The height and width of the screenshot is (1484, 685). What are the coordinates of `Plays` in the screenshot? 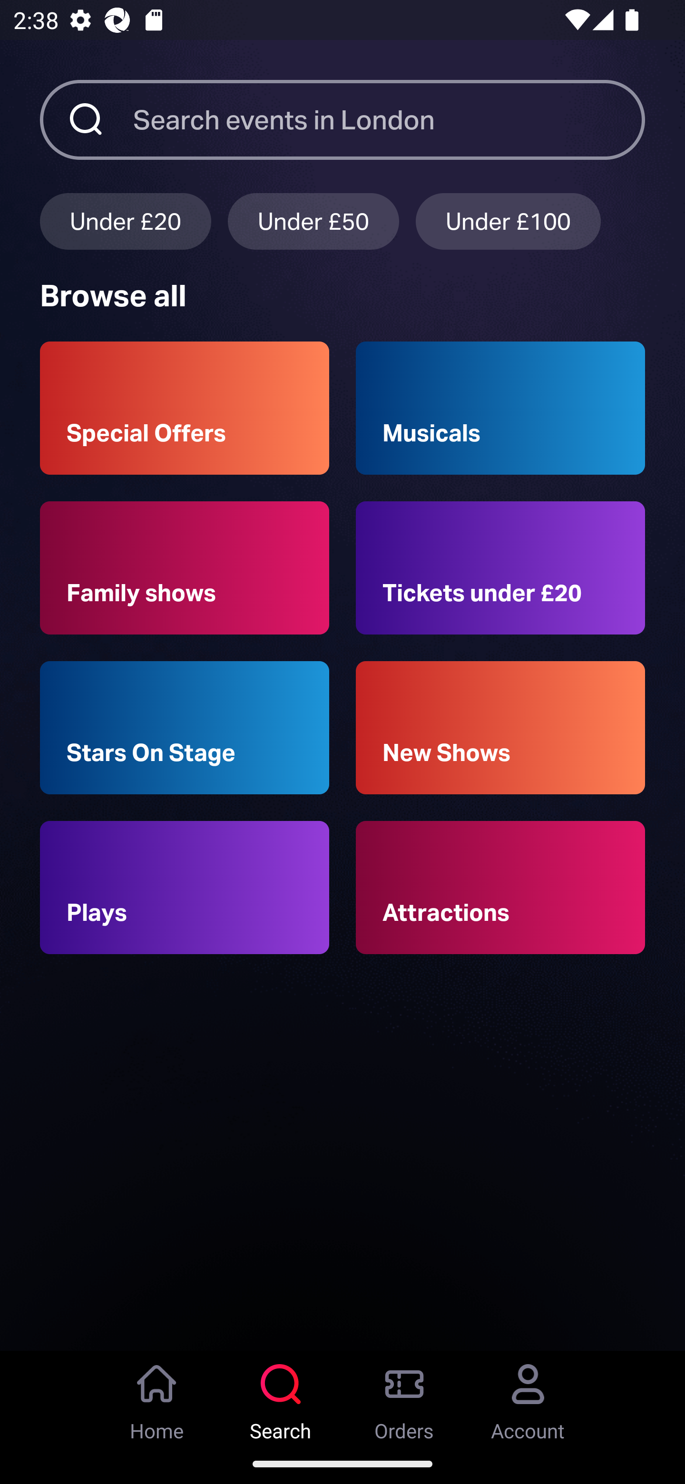 It's located at (185, 888).